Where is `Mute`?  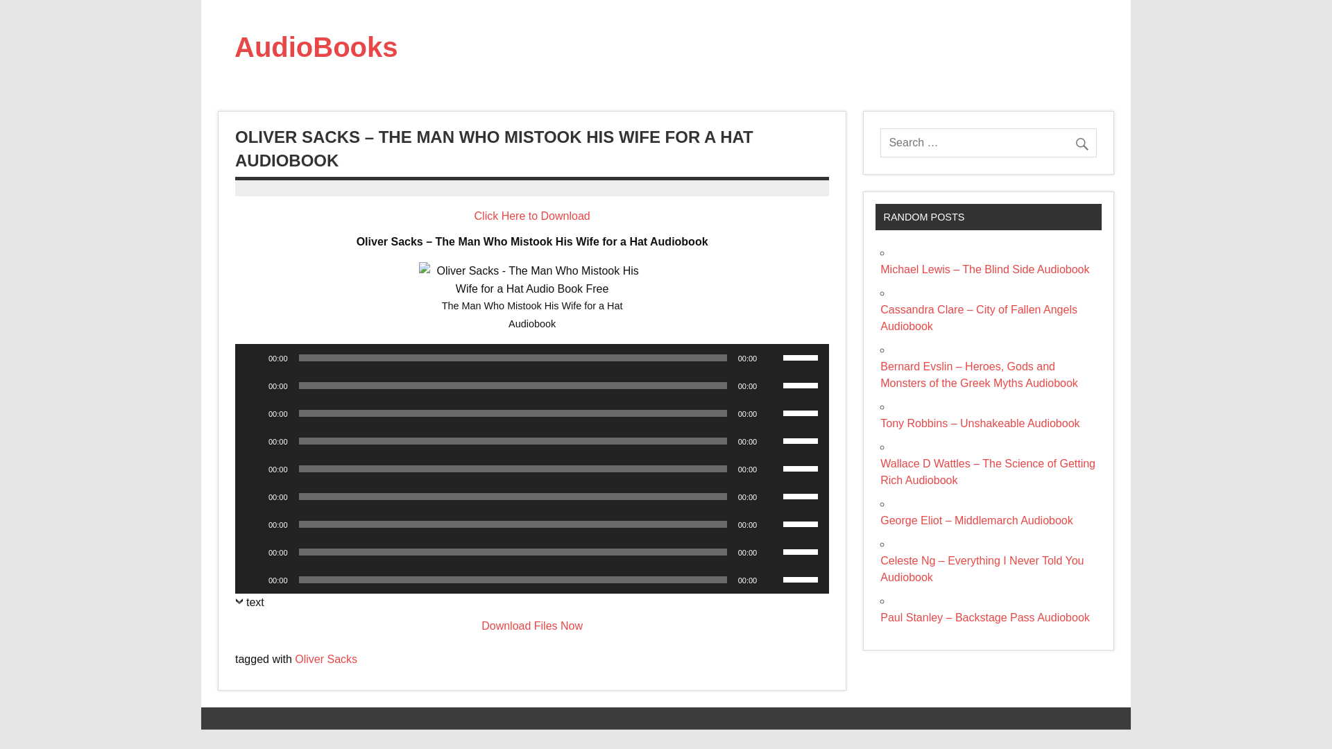
Mute is located at coordinates (771, 386).